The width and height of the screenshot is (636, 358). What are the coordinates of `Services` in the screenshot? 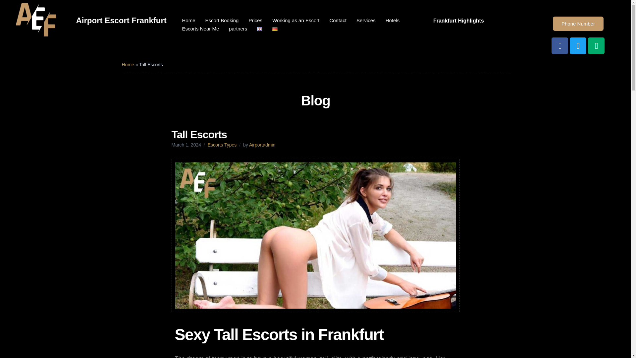 It's located at (366, 21).